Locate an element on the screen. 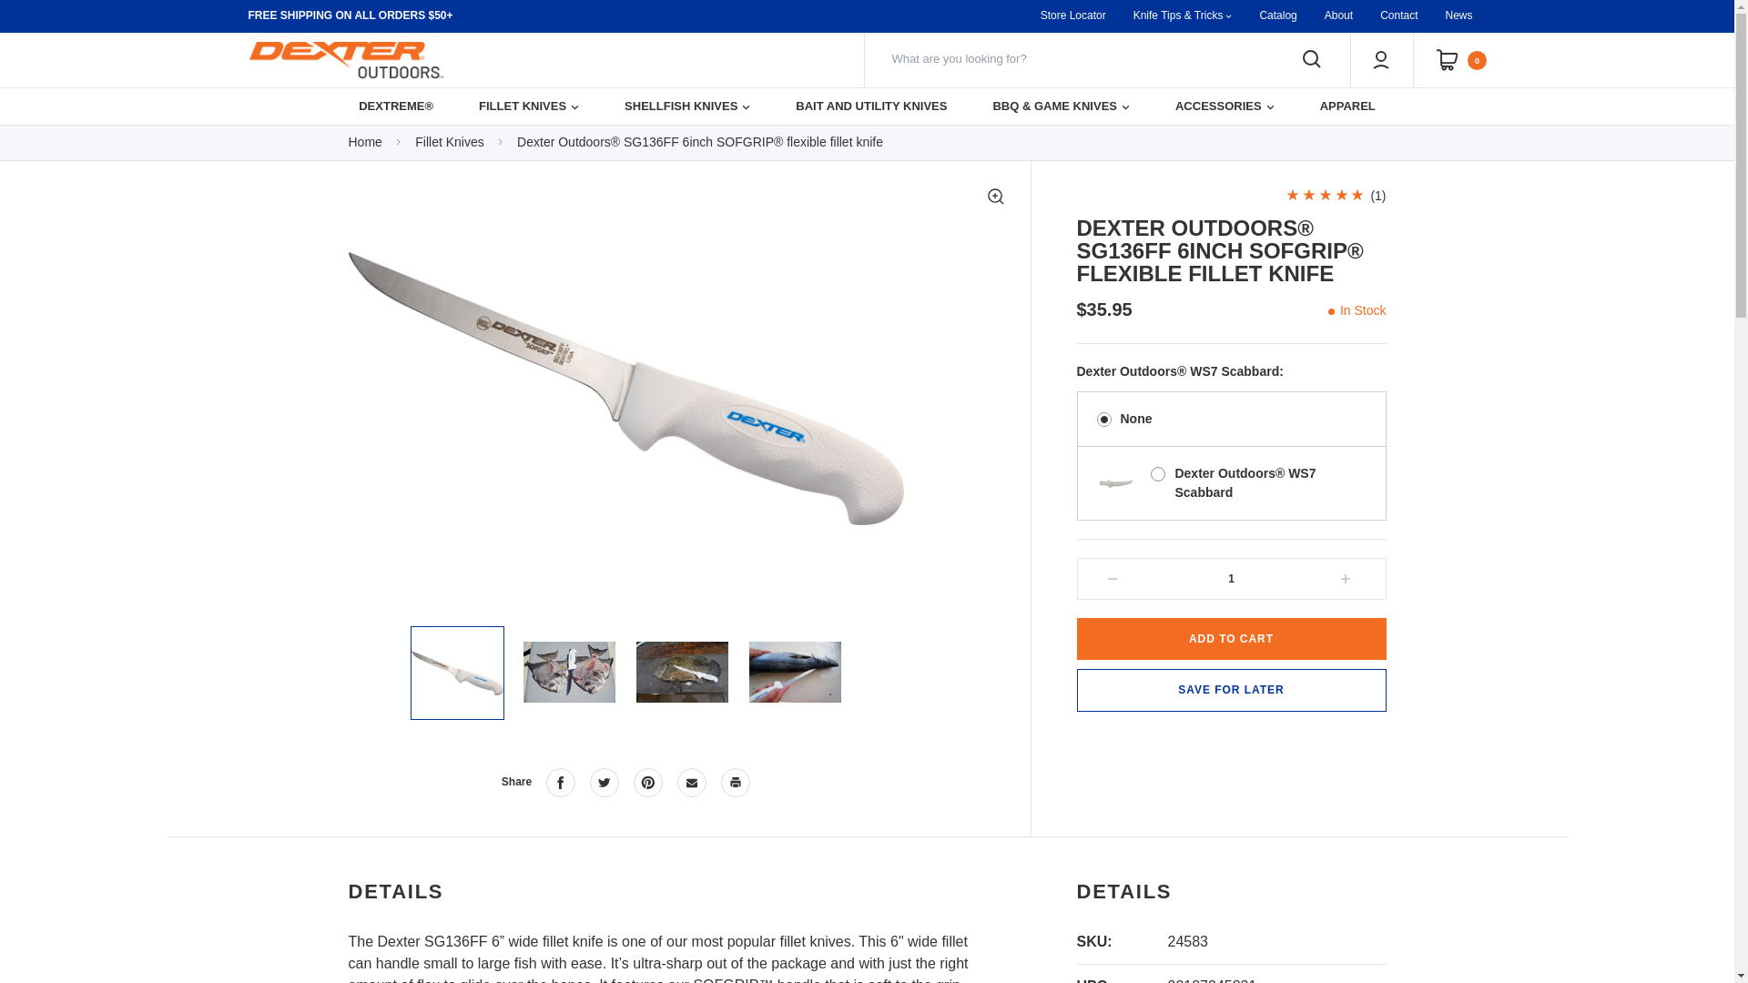  News is located at coordinates (1458, 16).